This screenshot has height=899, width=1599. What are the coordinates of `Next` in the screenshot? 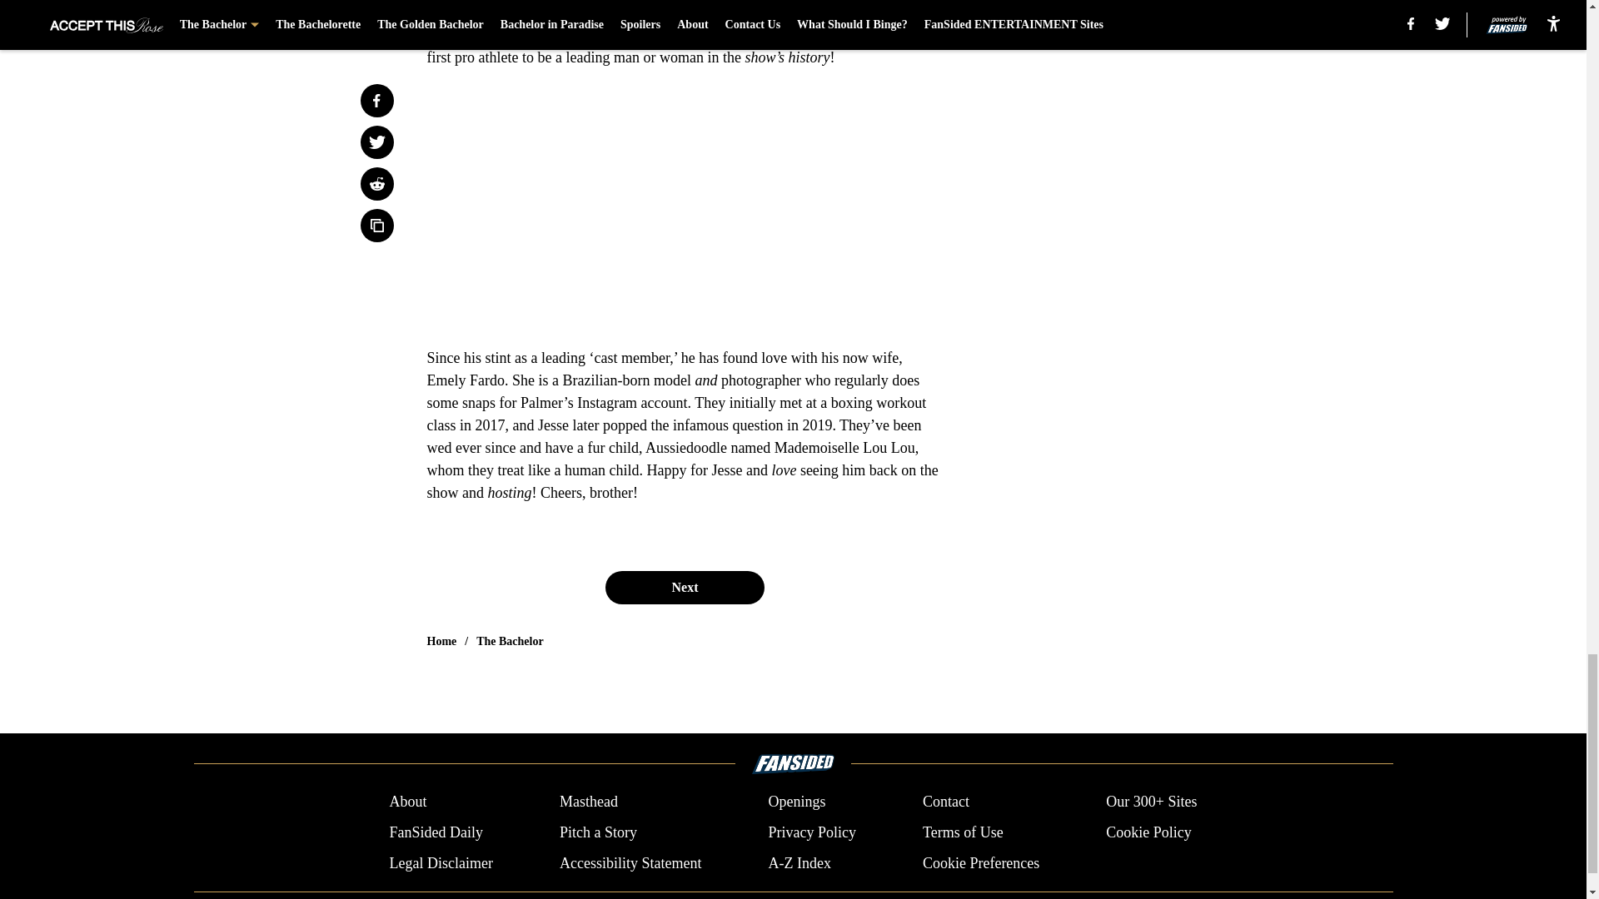 It's located at (684, 587).